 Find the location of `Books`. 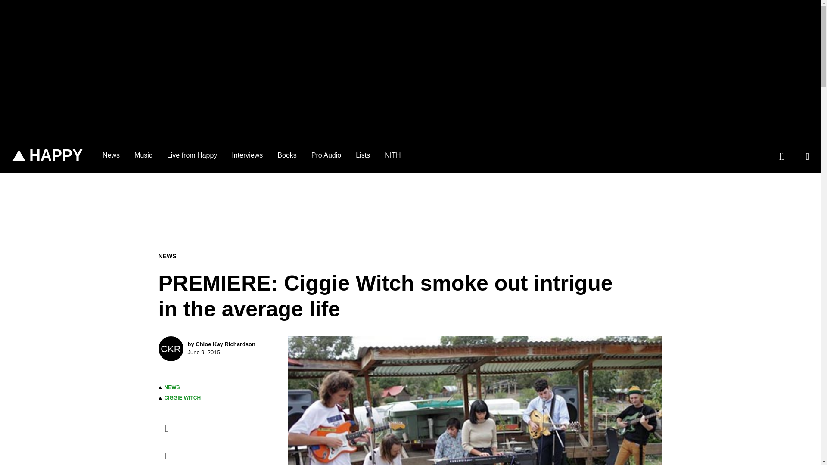

Books is located at coordinates (287, 155).